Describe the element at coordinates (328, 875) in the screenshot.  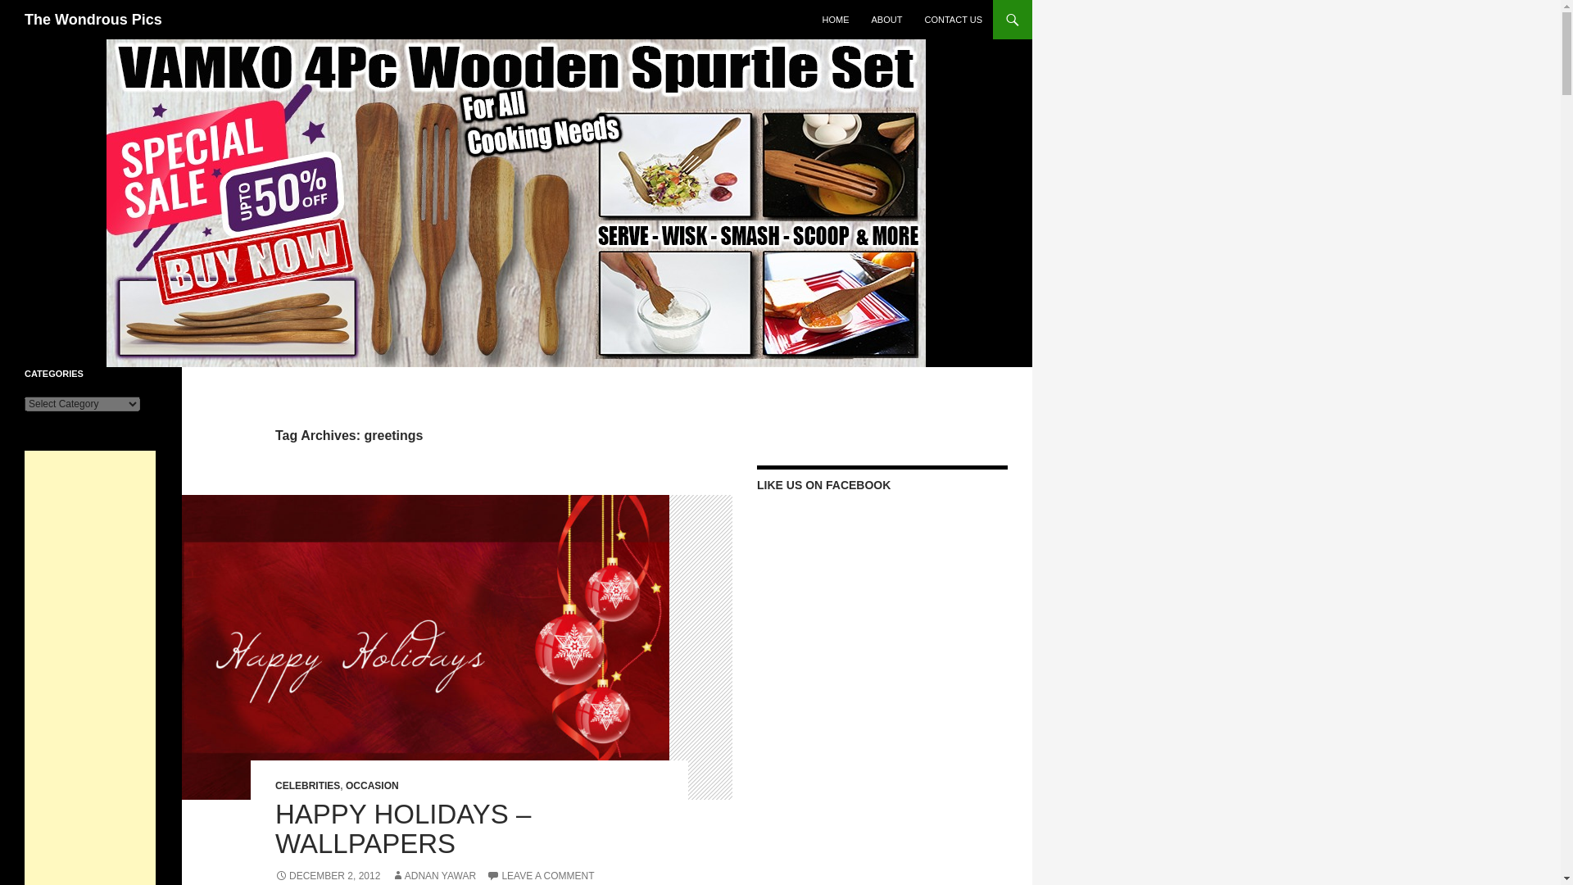
I see `DECEMBER 2, 2012` at that location.